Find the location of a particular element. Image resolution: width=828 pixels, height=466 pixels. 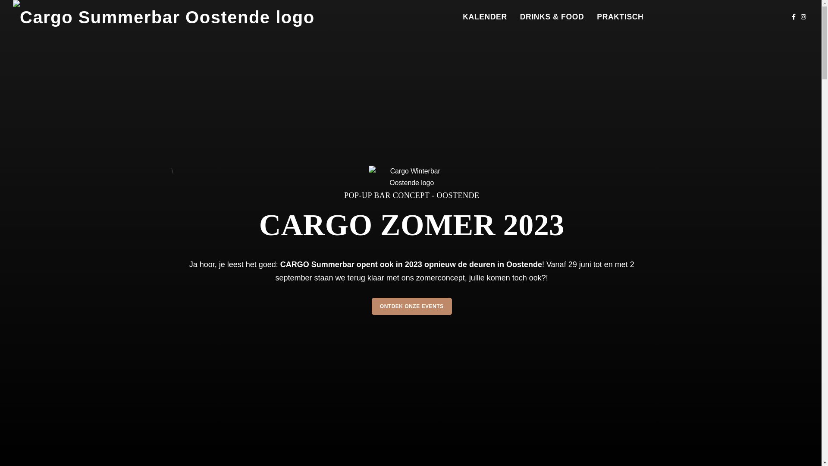

DRINKS & FOOD is located at coordinates (552, 17).